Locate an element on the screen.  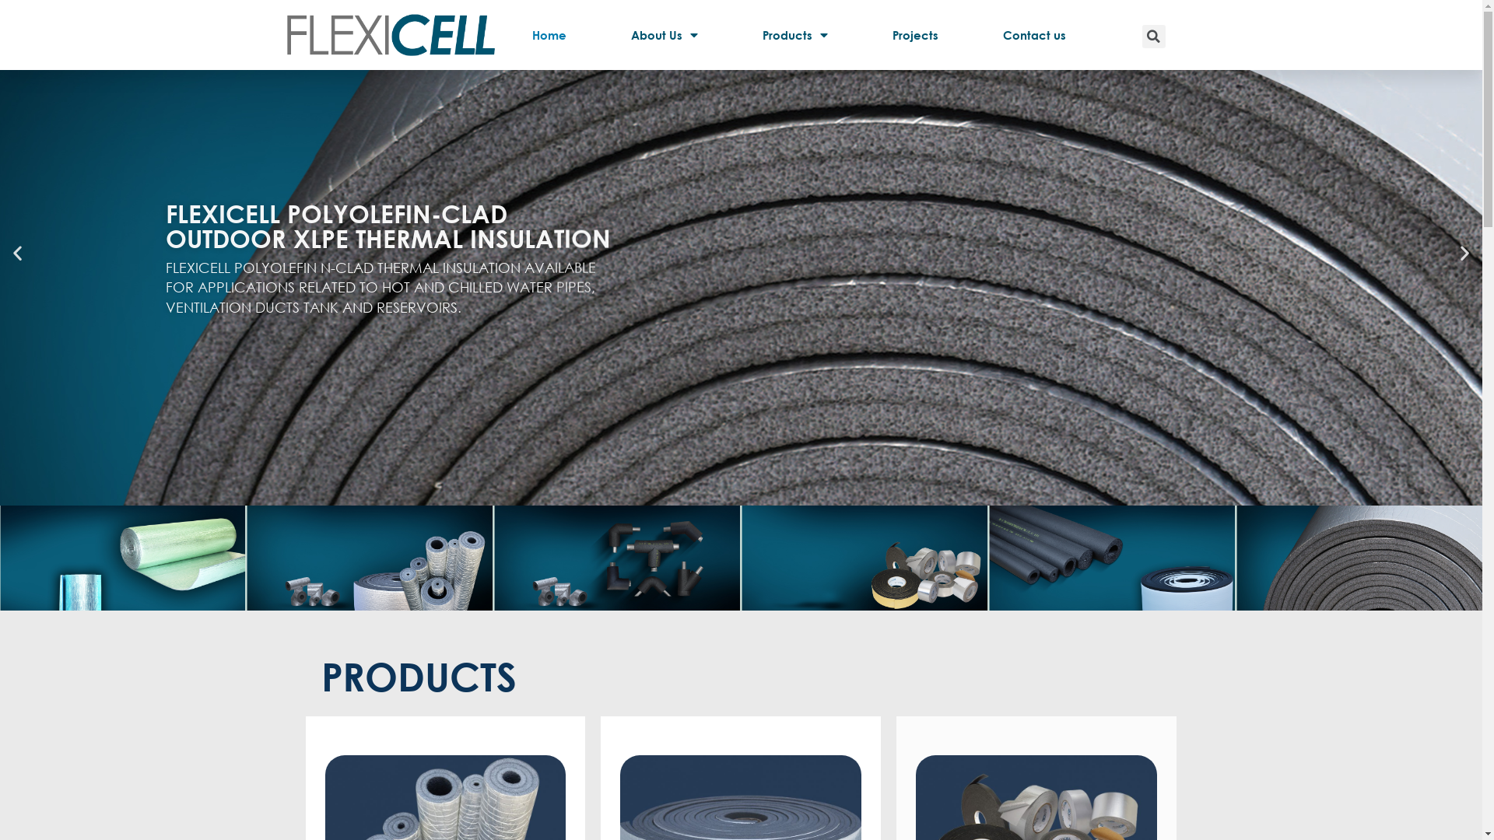
Products is located at coordinates (795, 35).